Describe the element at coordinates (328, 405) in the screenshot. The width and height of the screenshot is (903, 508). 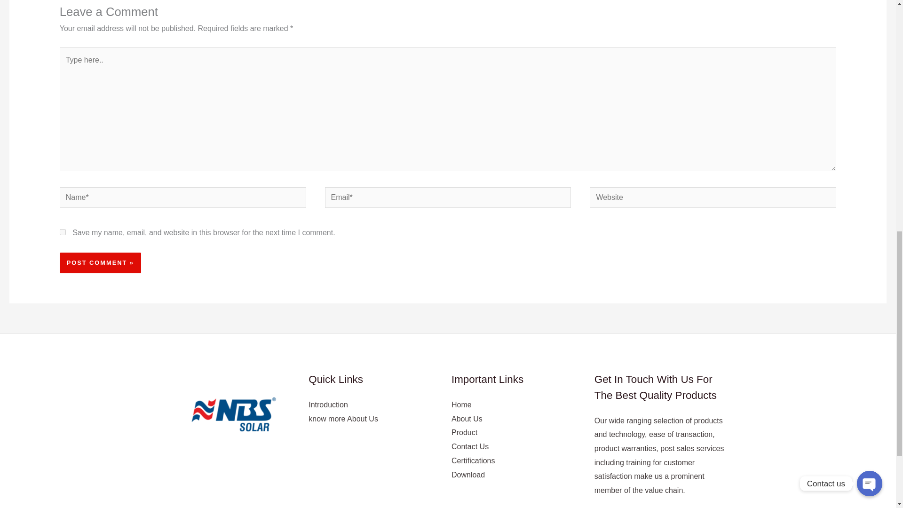
I see `Introduction` at that location.